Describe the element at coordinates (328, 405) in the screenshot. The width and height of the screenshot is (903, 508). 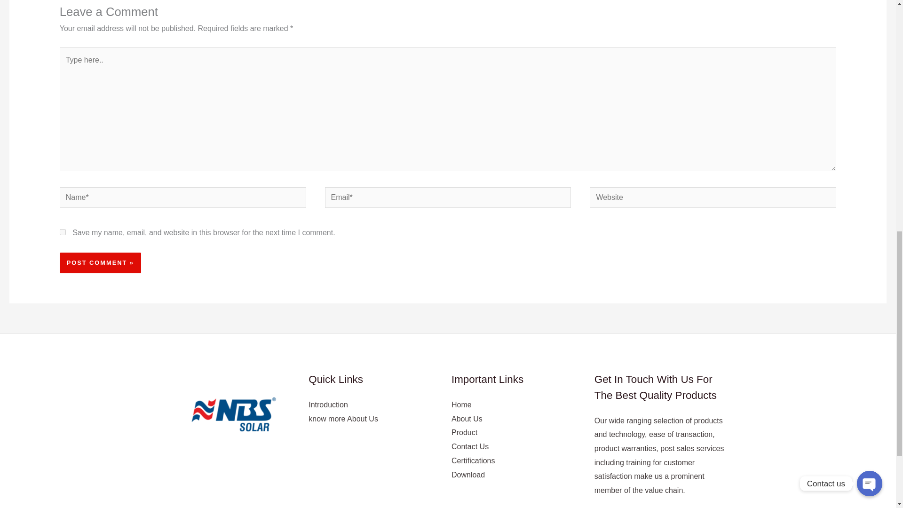
I see `Introduction` at that location.